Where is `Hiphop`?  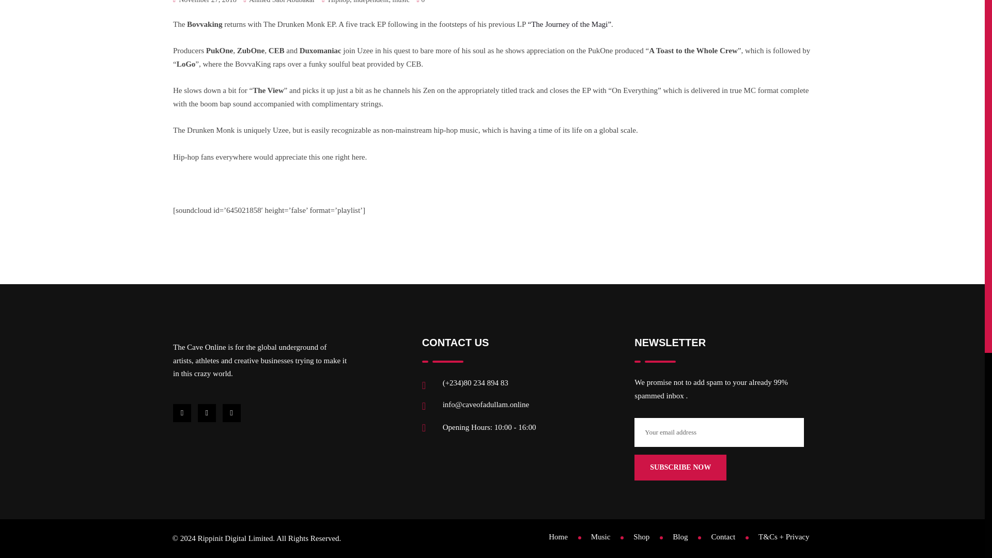 Hiphop is located at coordinates (339, 3).